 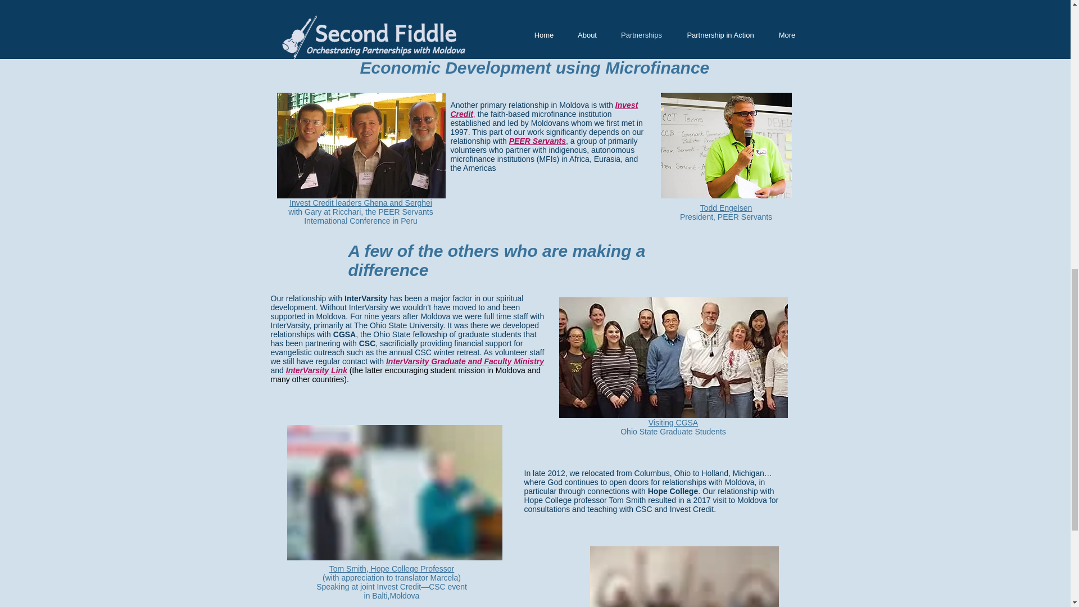 I want to click on Invest Credit, so click(x=545, y=109).